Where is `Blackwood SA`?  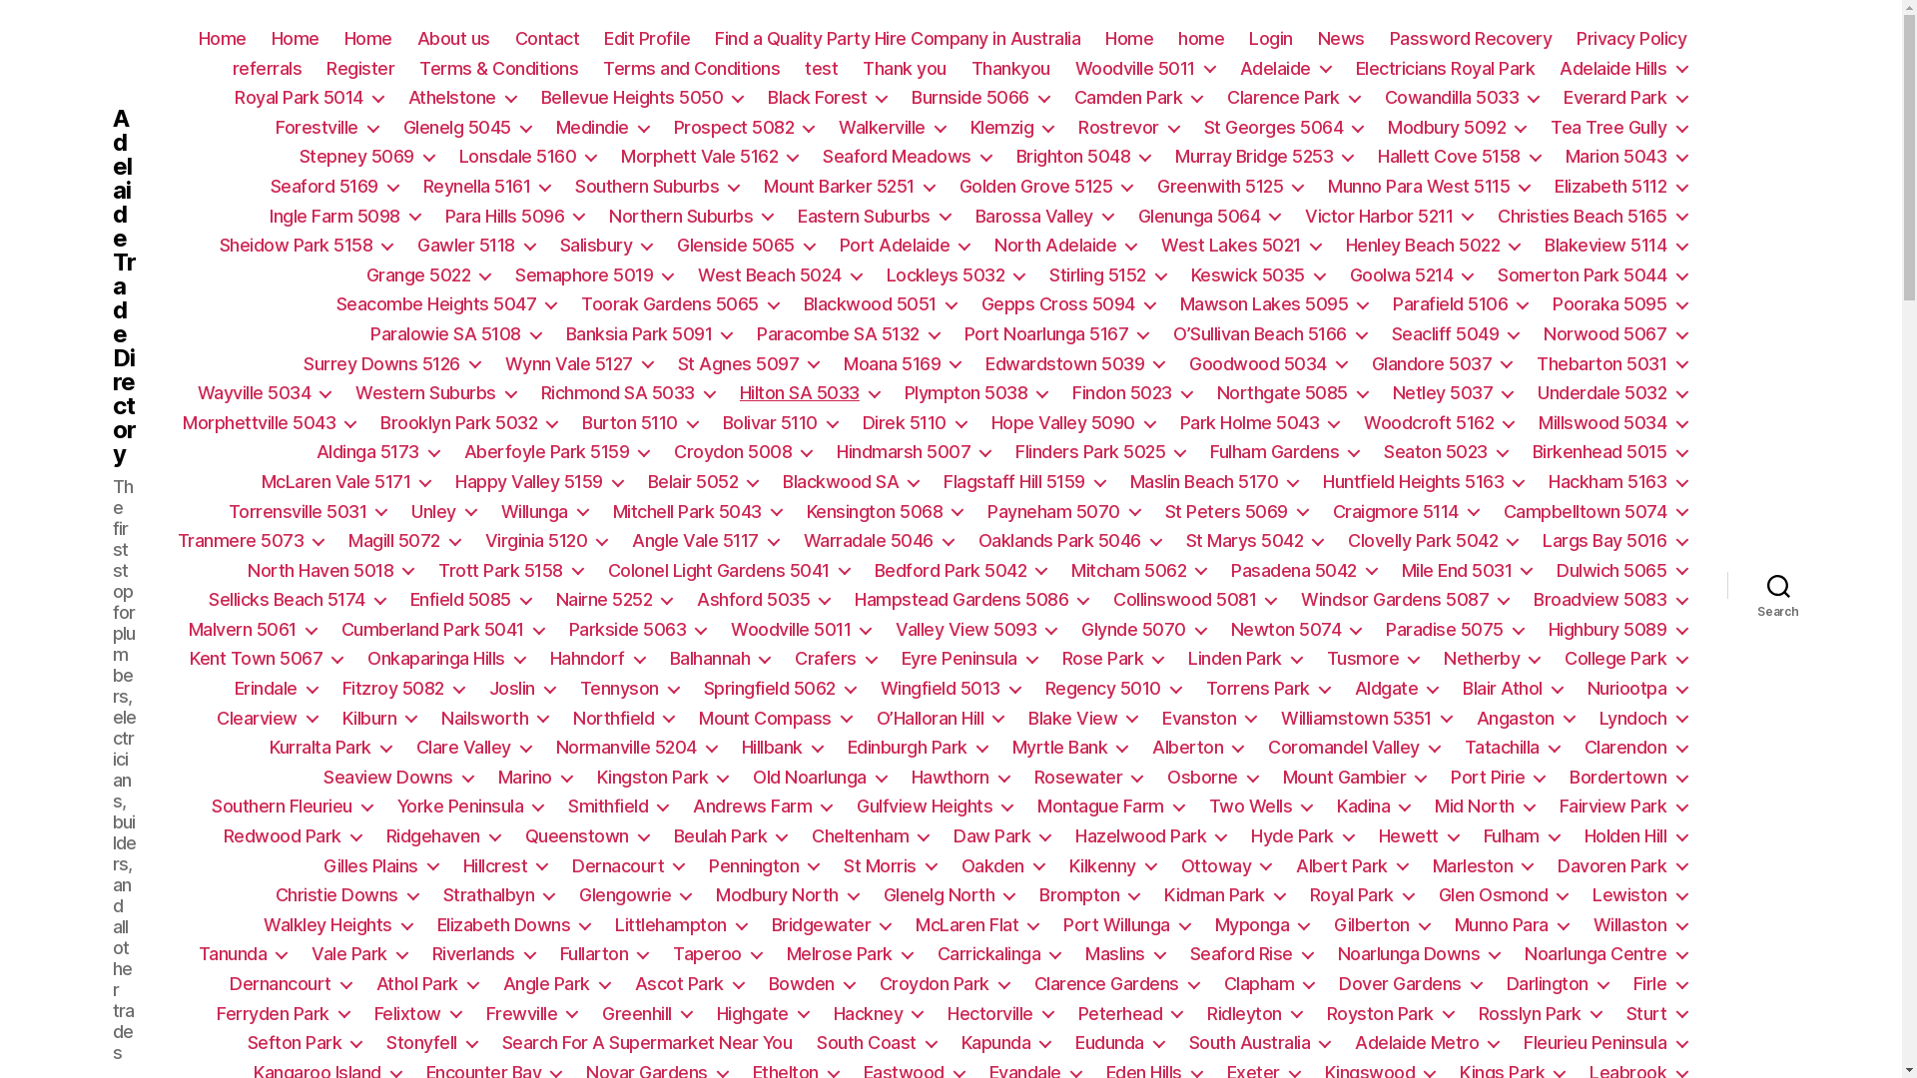 Blackwood SA is located at coordinates (851, 482).